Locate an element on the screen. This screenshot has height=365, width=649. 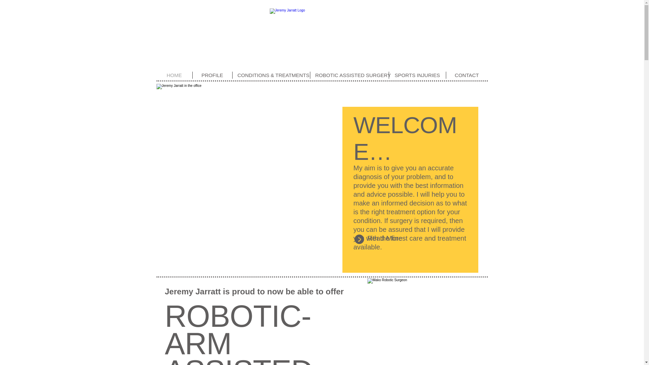
ROBOTIC ASSISTED SURGERY is located at coordinates (350, 75).